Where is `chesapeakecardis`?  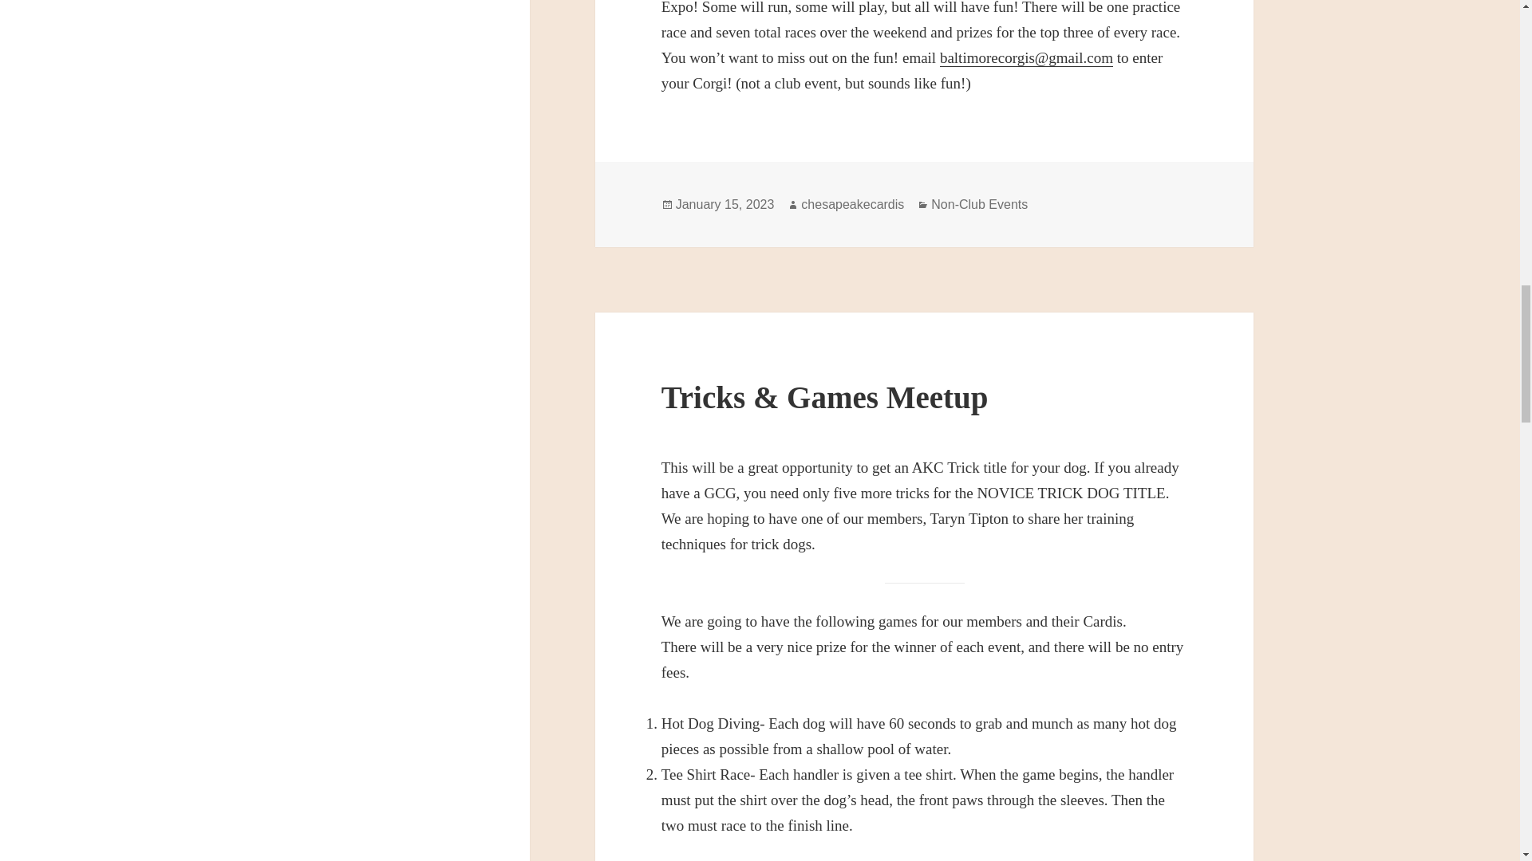 chesapeakecardis is located at coordinates (852, 204).